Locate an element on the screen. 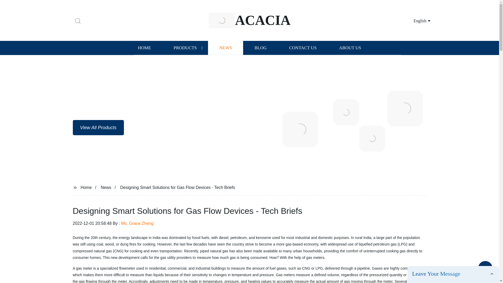 The image size is (503, 283). HOME is located at coordinates (144, 48).